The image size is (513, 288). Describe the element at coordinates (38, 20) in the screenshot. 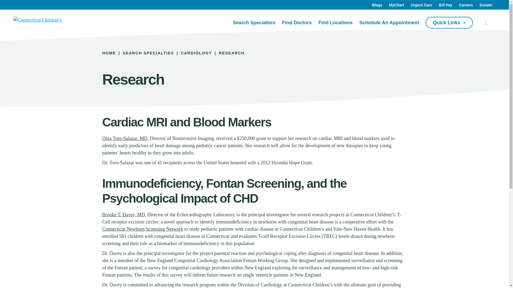

I see `Connecticut Children's` at that location.